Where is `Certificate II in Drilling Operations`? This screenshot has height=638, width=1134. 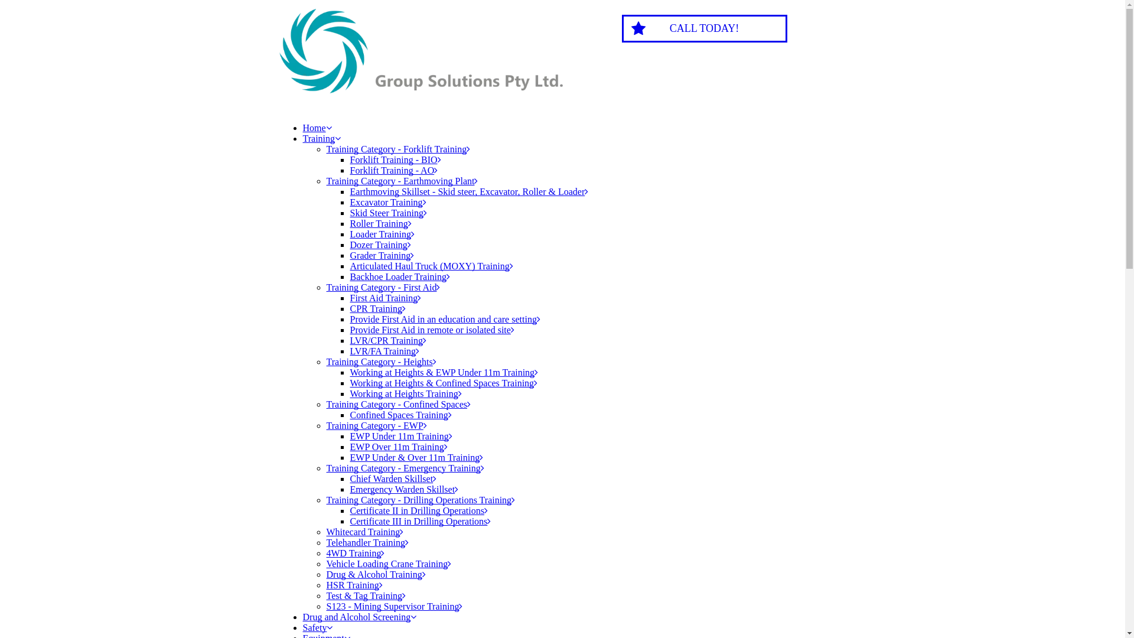 Certificate II in Drilling Operations is located at coordinates (418, 510).